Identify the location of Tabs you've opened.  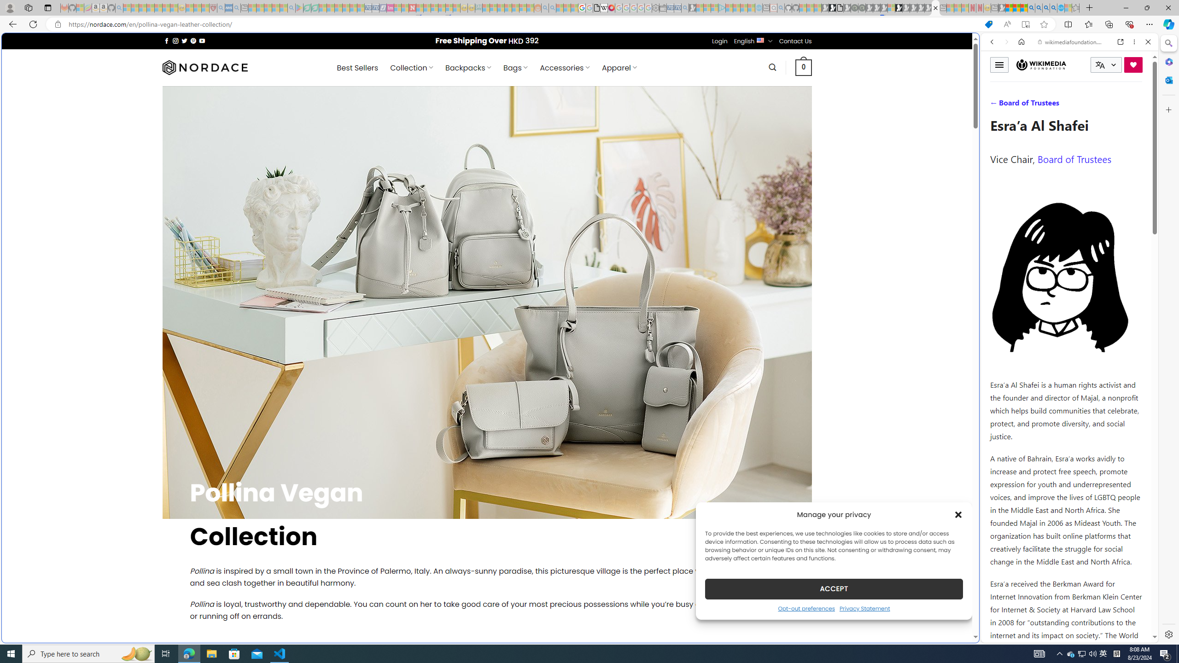
(718, 122).